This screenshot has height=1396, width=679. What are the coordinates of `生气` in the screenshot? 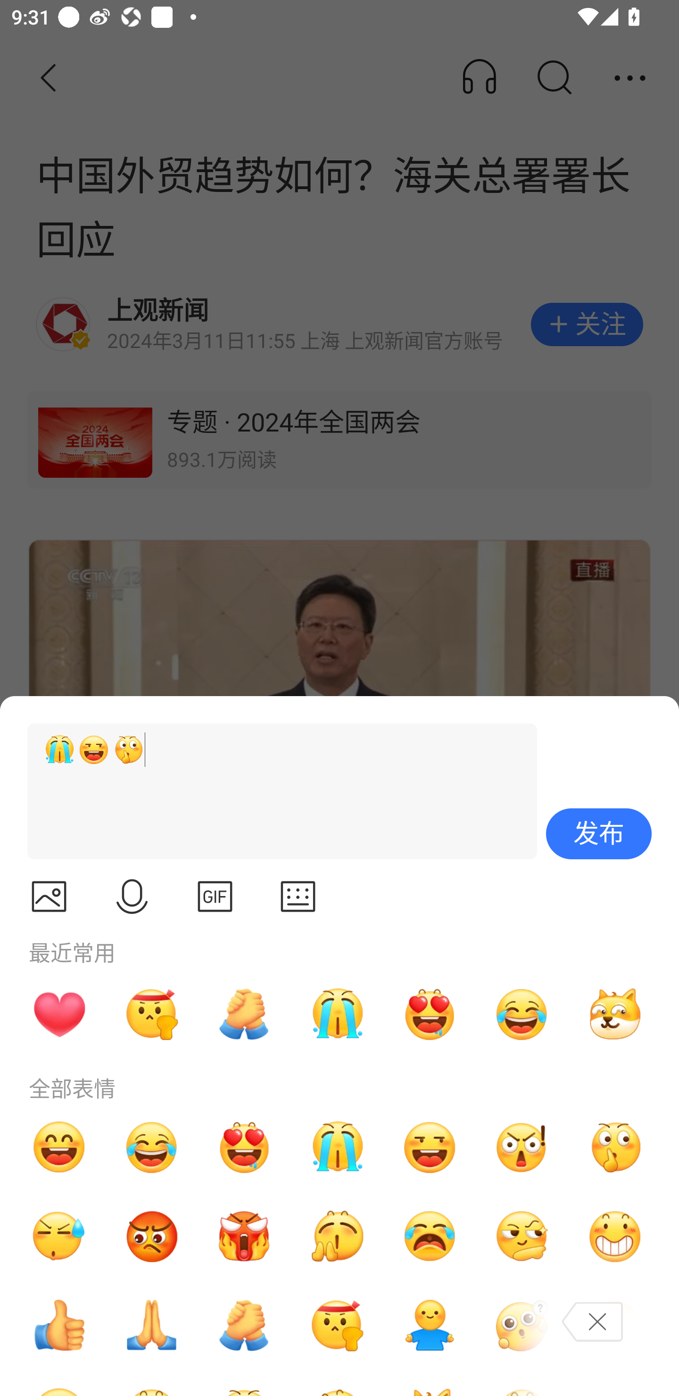 It's located at (152, 1237).